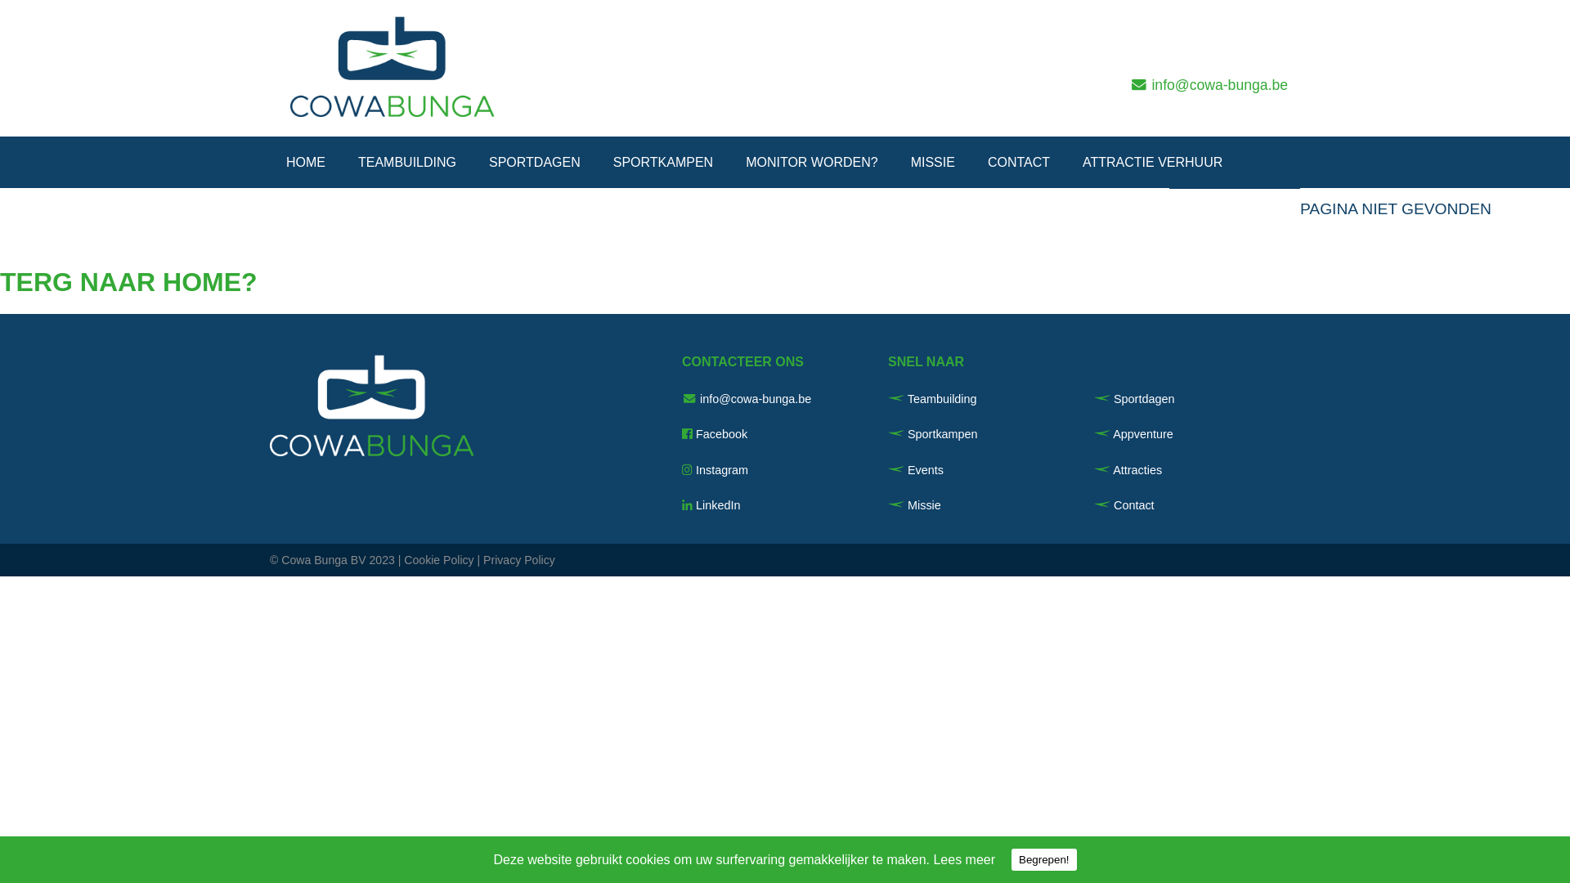 Image resolution: width=1570 pixels, height=883 pixels. I want to click on LinkedIn, so click(718, 505).